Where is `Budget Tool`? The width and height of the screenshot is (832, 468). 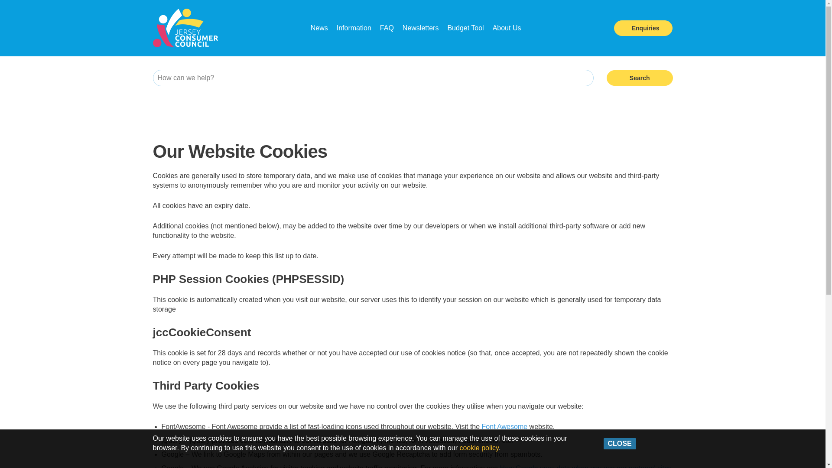
Budget Tool is located at coordinates (465, 28).